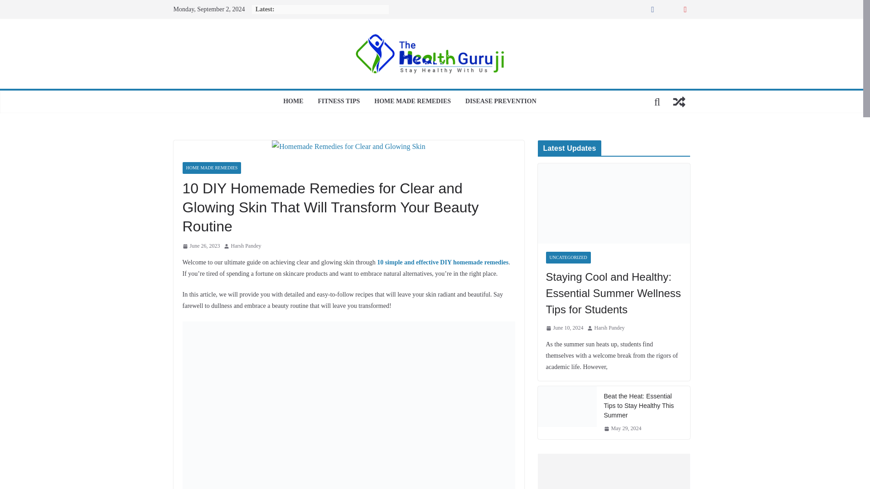 The height and width of the screenshot is (489, 870). I want to click on Harsh Pandey, so click(246, 246).